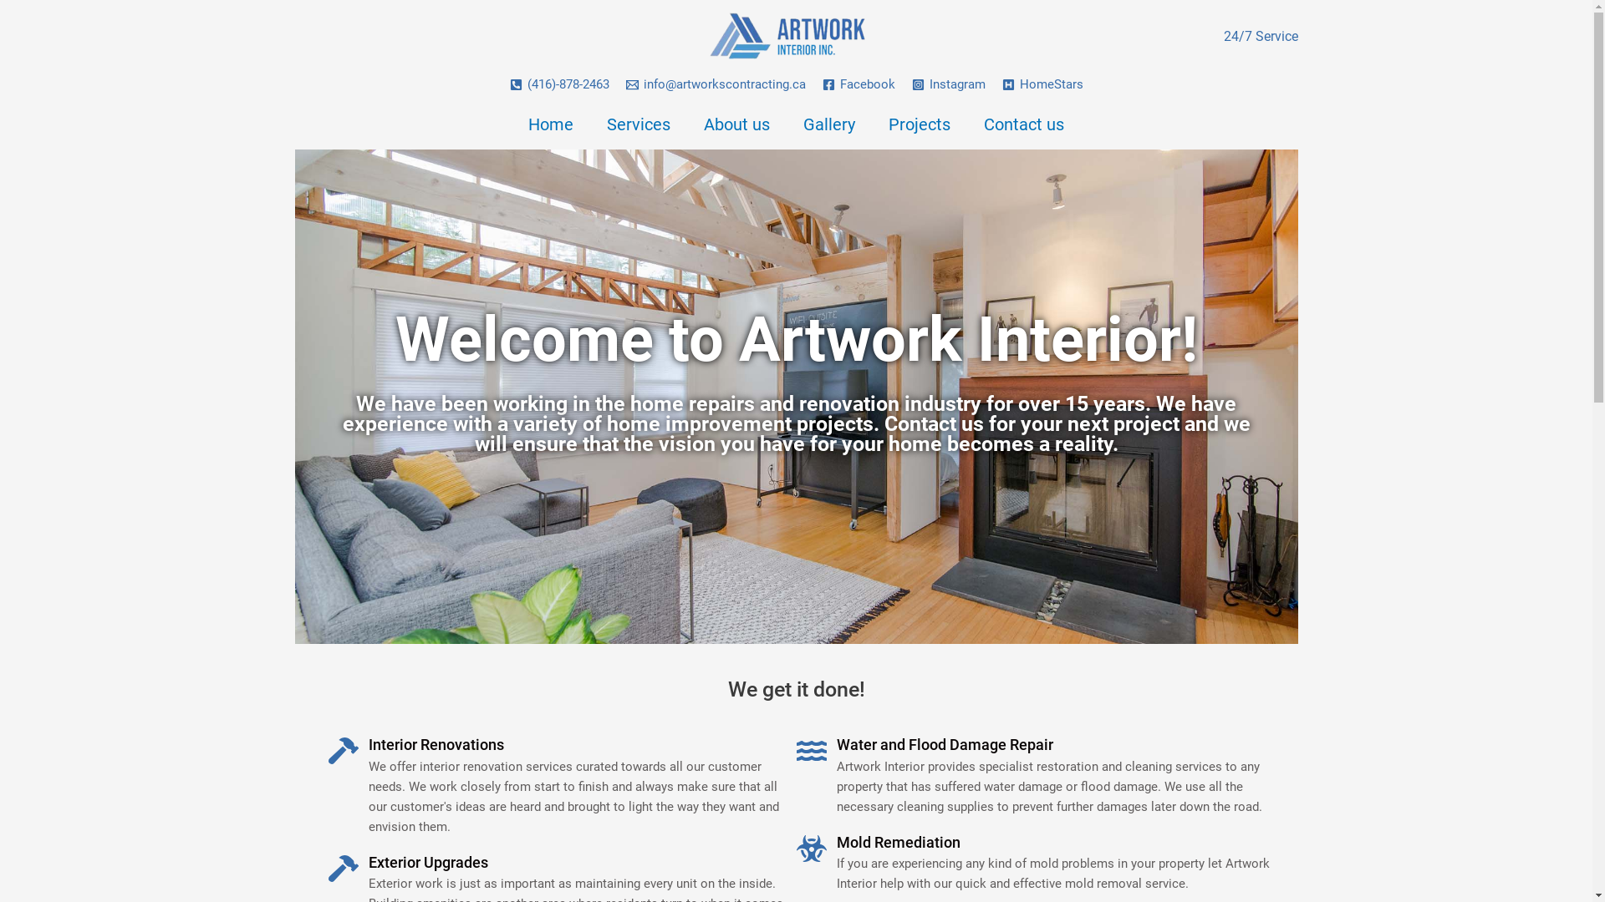 The height and width of the screenshot is (902, 1605). Describe the element at coordinates (1024, 124) in the screenshot. I see `Contact us` at that location.